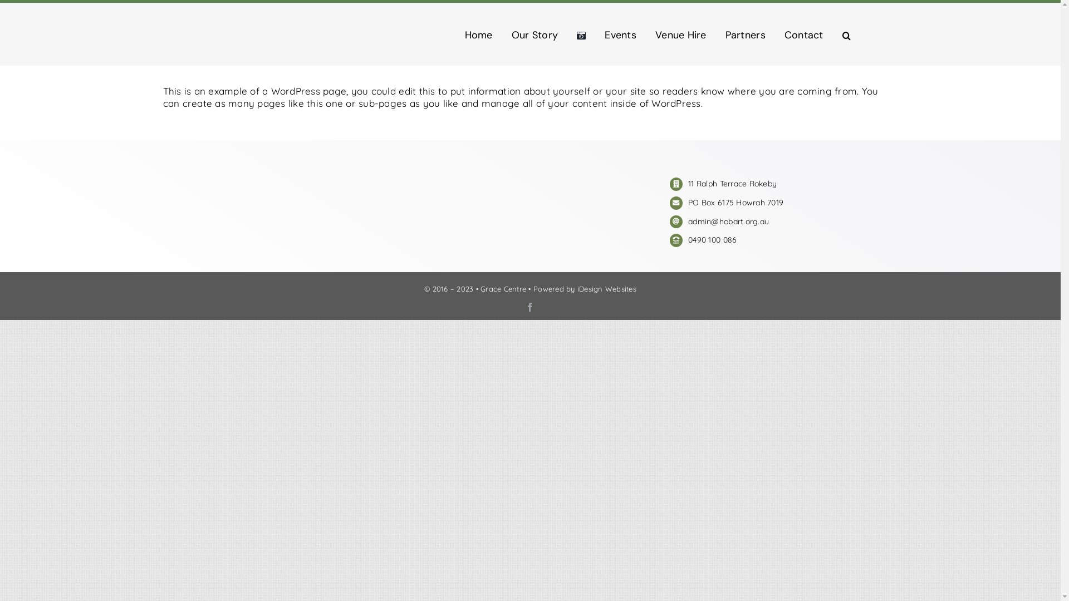 This screenshot has width=1069, height=601. What do you see at coordinates (479, 36) in the screenshot?
I see `Home` at bounding box center [479, 36].